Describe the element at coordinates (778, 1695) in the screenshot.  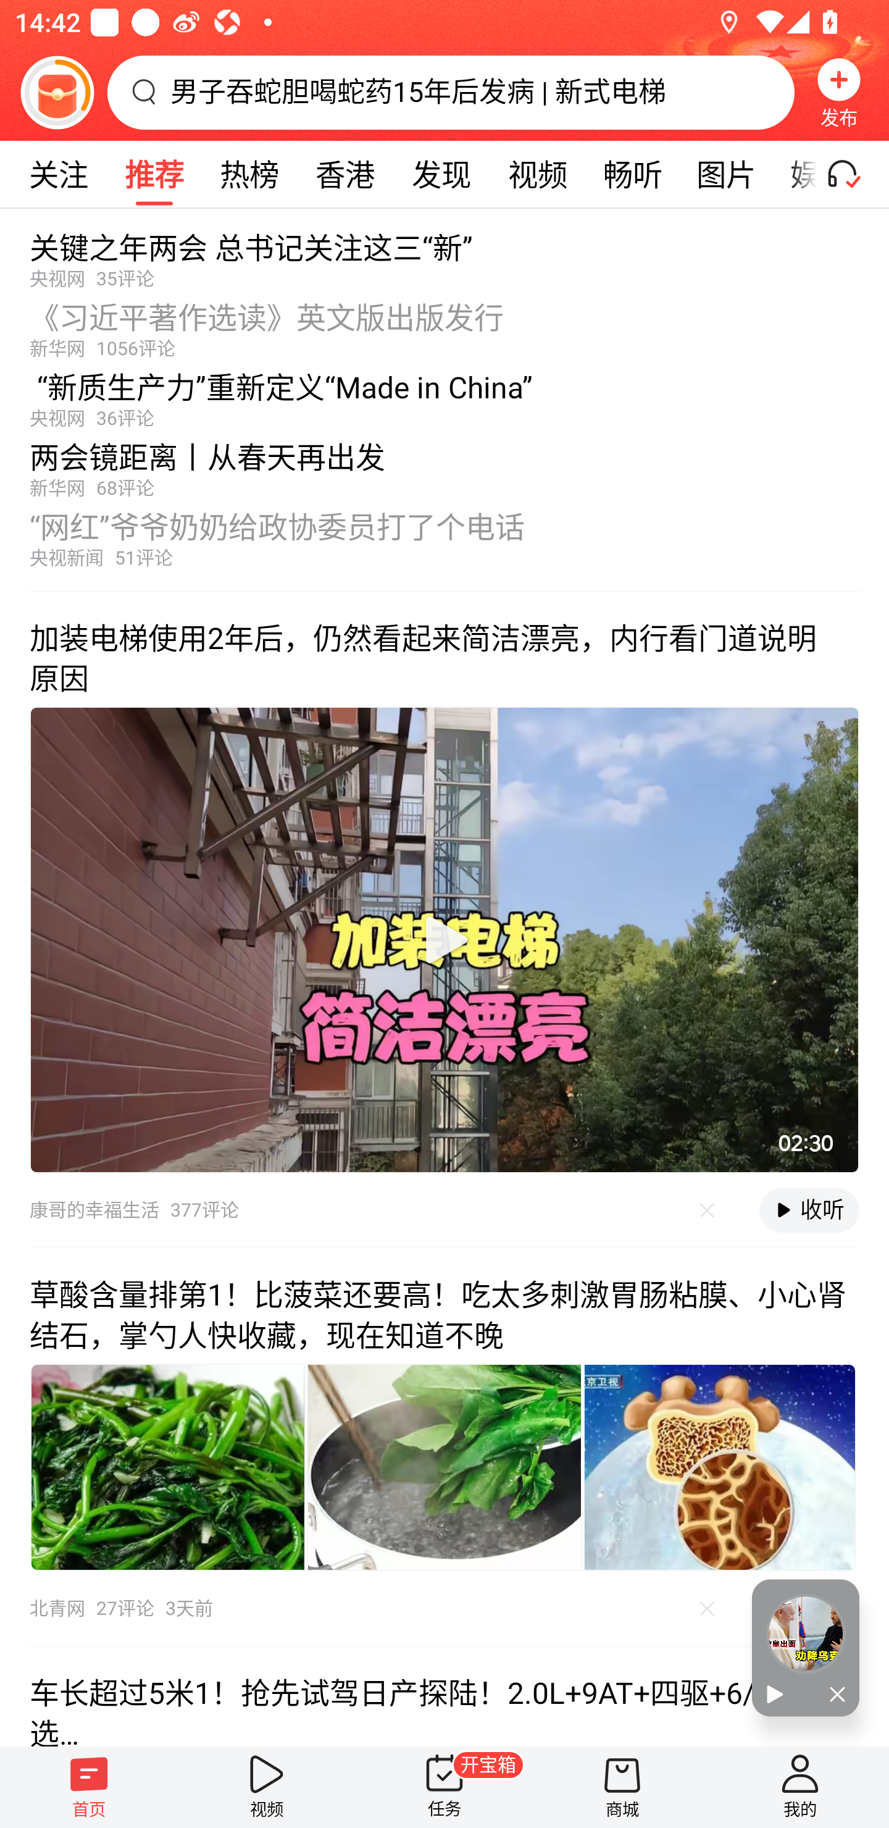
I see `播放` at that location.